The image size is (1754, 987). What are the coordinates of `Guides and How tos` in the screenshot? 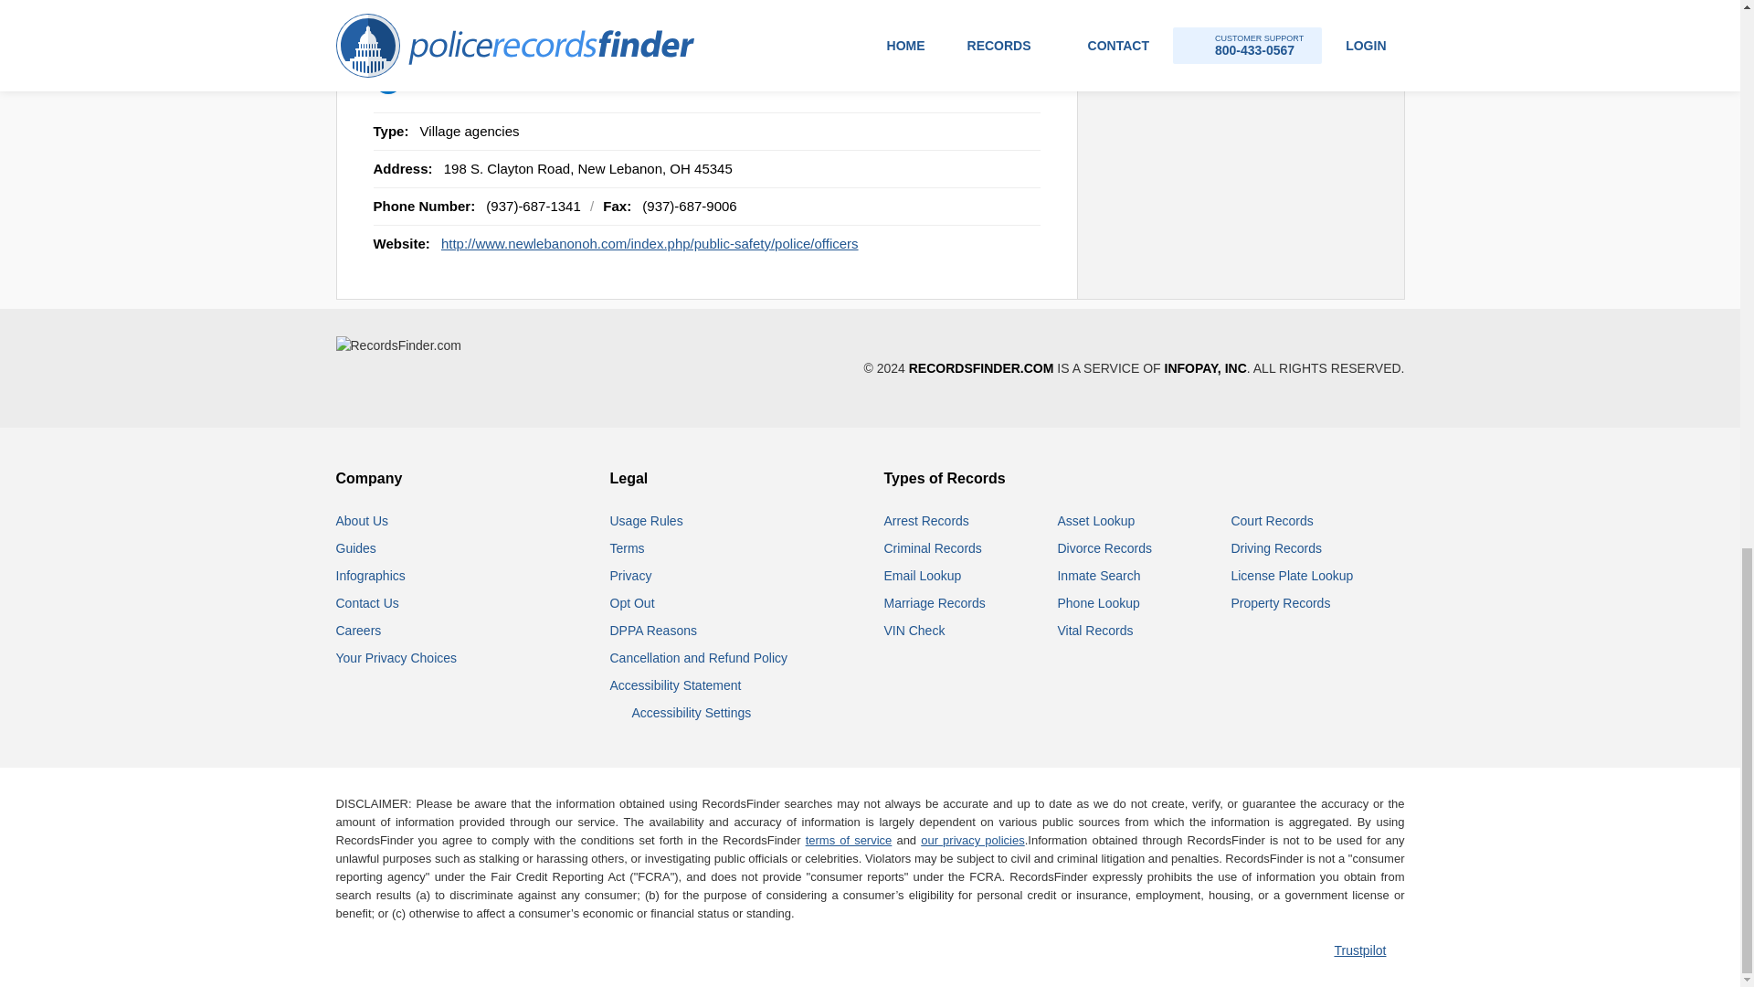 It's located at (356, 548).